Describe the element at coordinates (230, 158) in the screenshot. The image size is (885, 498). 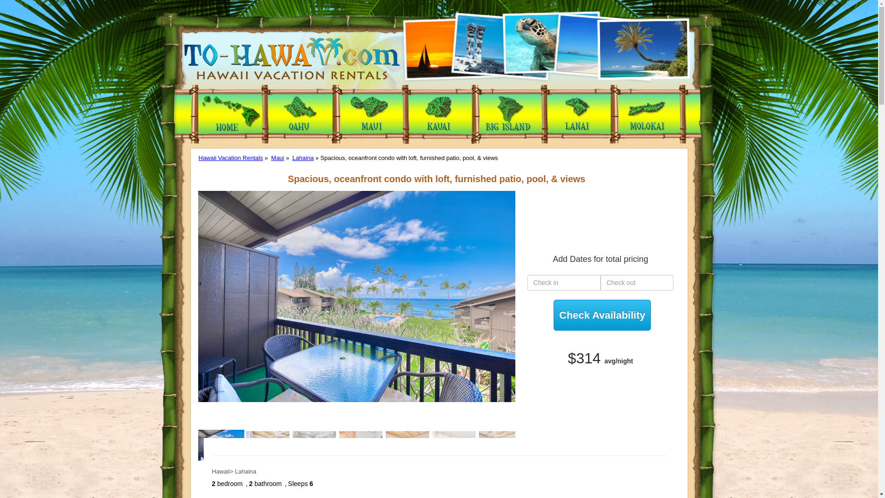
I see `Hawaii Vacation Rentals` at that location.